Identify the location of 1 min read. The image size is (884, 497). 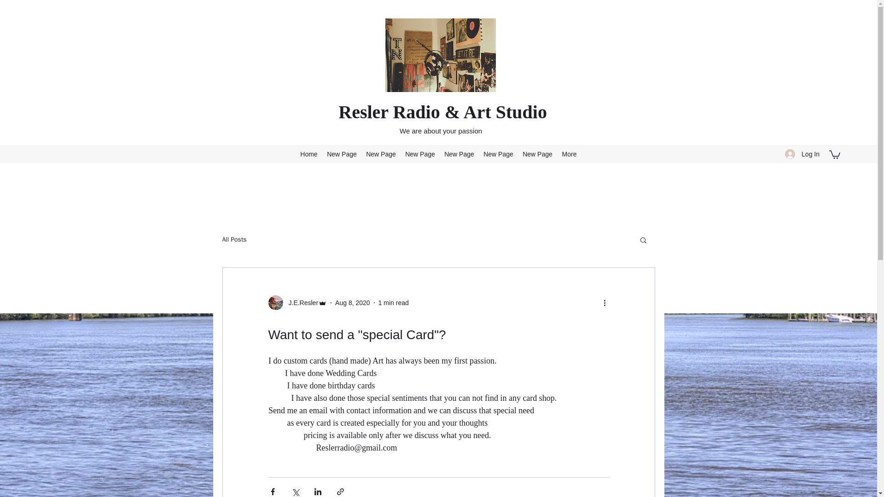
(393, 303).